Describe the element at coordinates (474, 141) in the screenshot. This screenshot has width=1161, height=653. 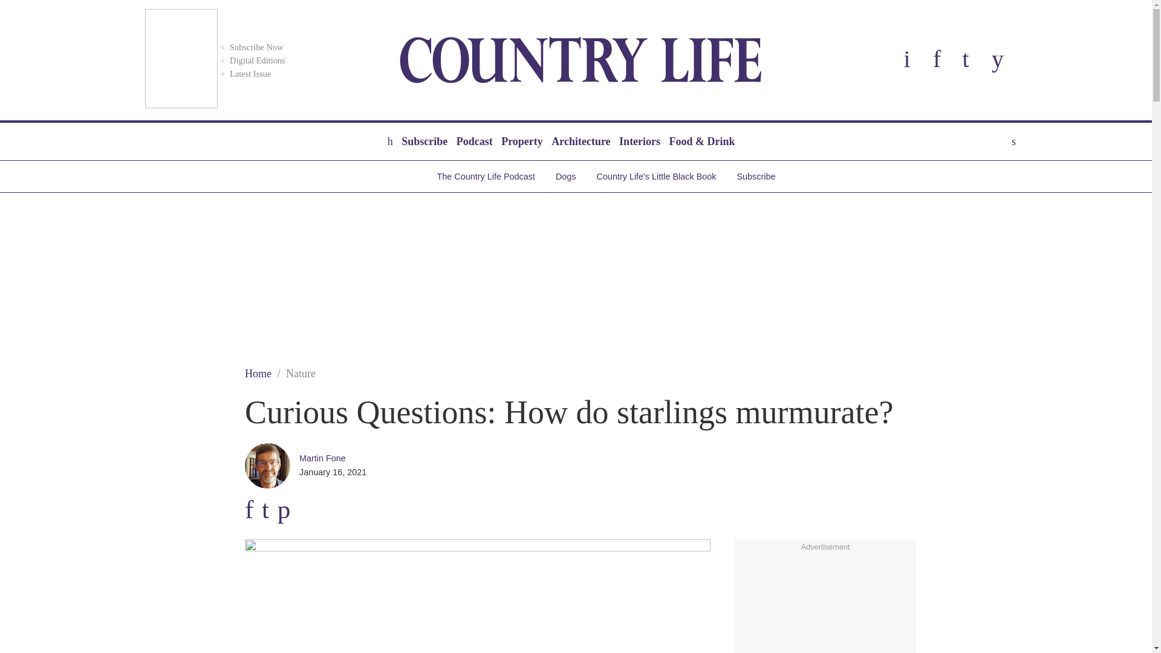
I see `Podcast` at that location.